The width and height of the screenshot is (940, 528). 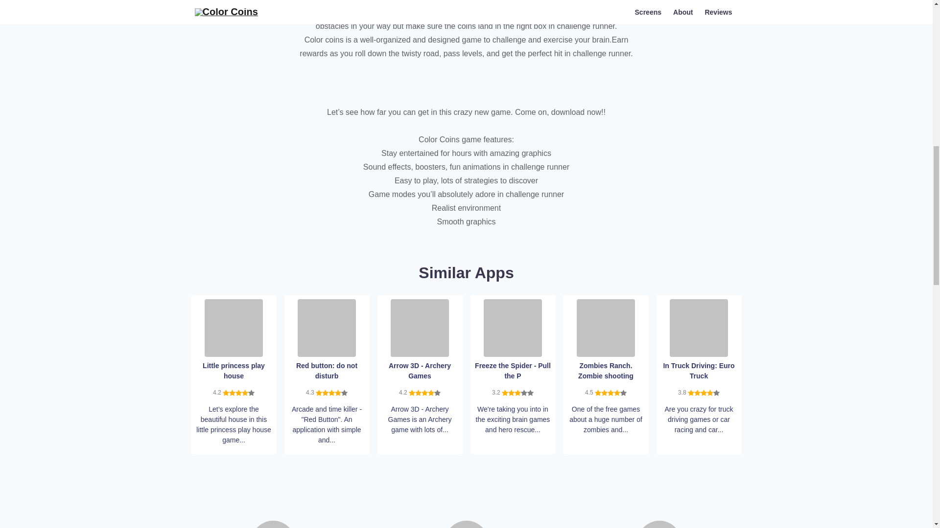 I want to click on Zombies Ranch. Zombie shooting, so click(x=606, y=328).